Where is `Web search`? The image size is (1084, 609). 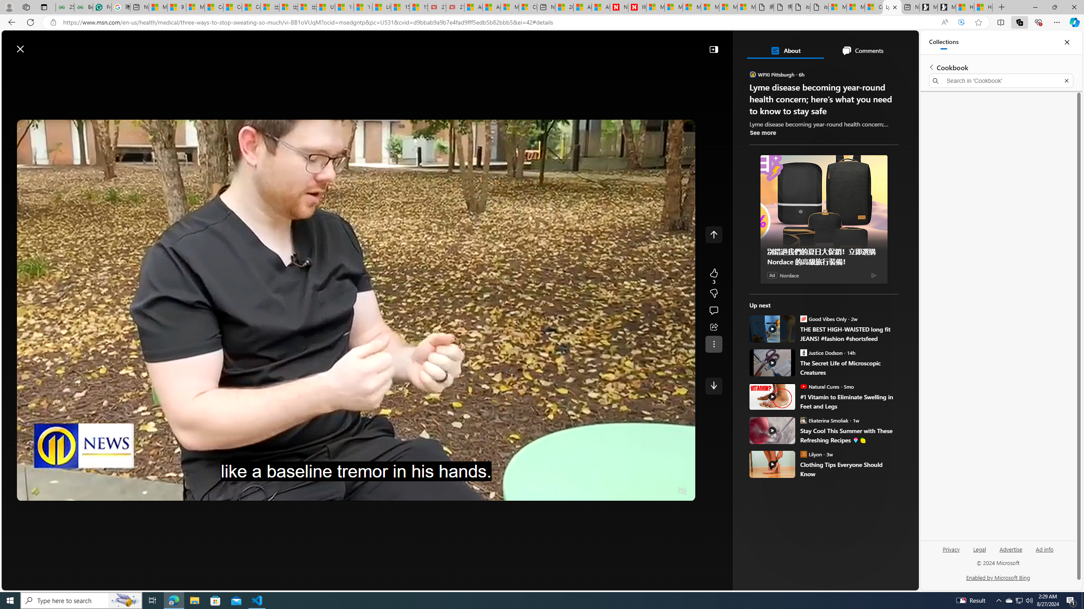
Web search is located at coordinates (310, 45).